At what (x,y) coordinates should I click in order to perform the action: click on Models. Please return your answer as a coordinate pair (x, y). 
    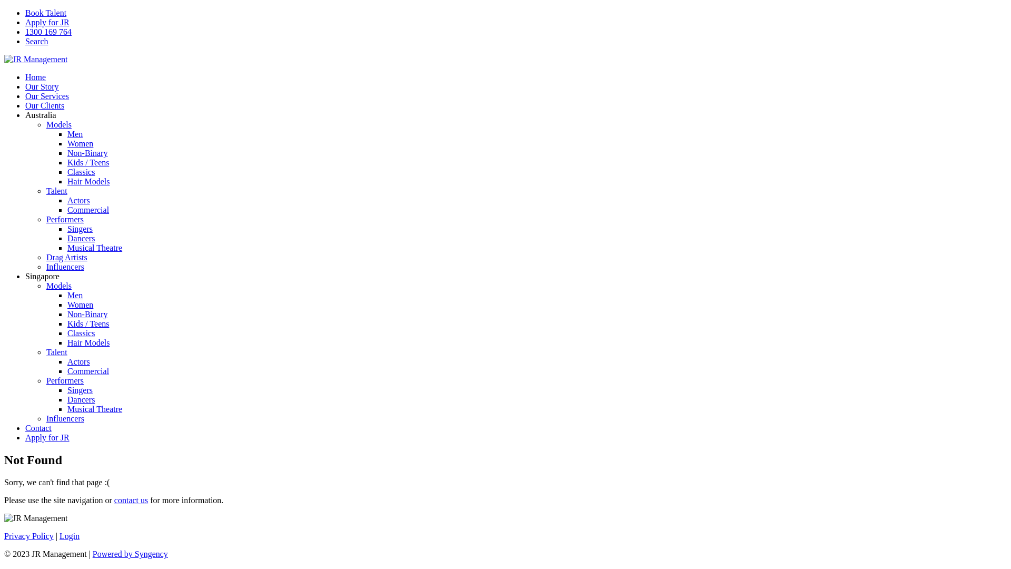
    Looking at the image, I should click on (59, 286).